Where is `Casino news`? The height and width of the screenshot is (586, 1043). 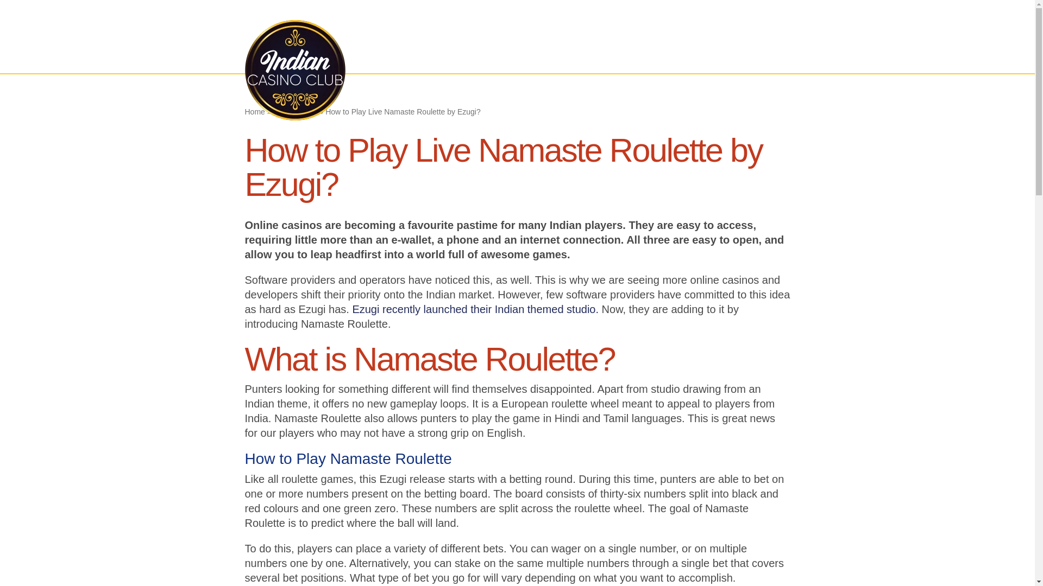
Casino news is located at coordinates (763, 17).